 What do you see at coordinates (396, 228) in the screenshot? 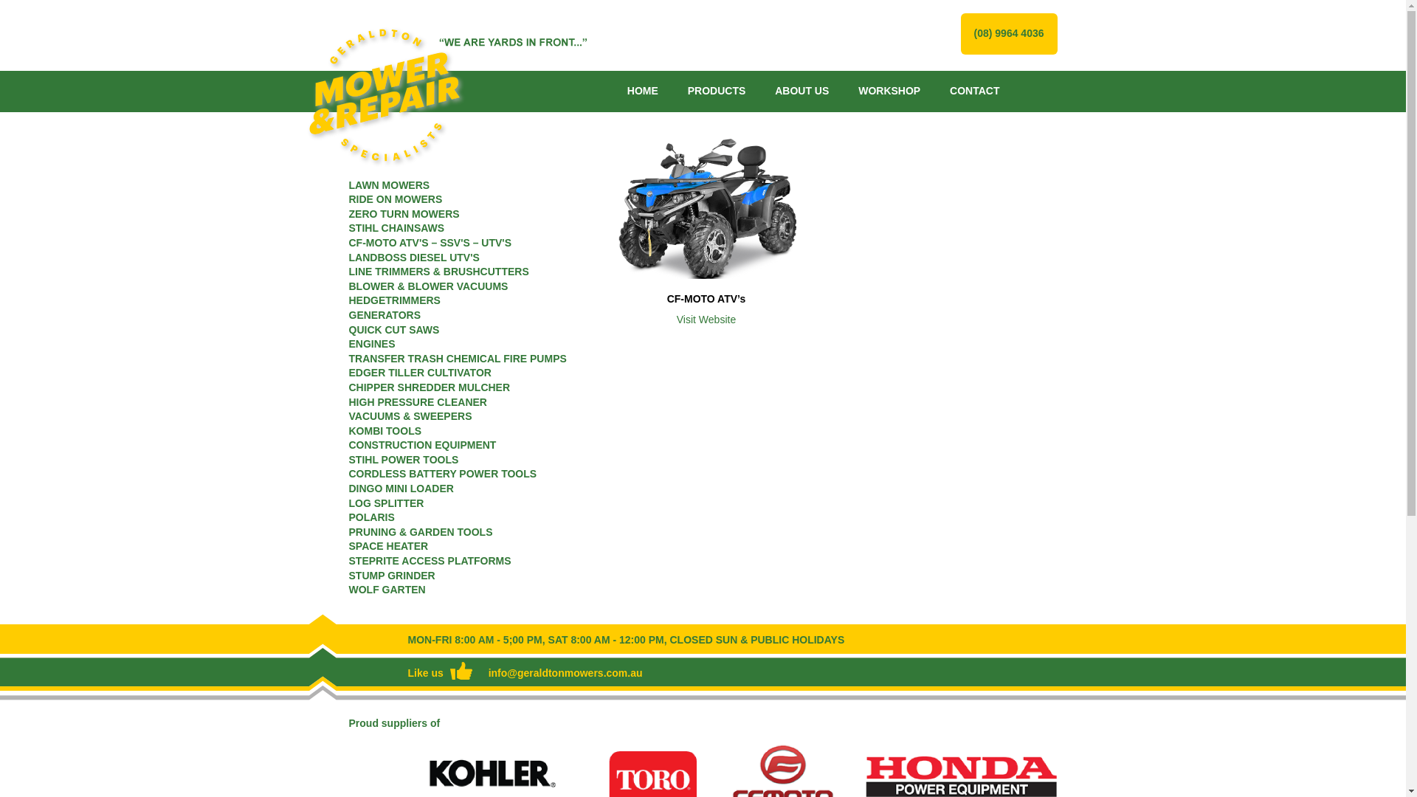
I see `STIHL CHAINSAWS` at bounding box center [396, 228].